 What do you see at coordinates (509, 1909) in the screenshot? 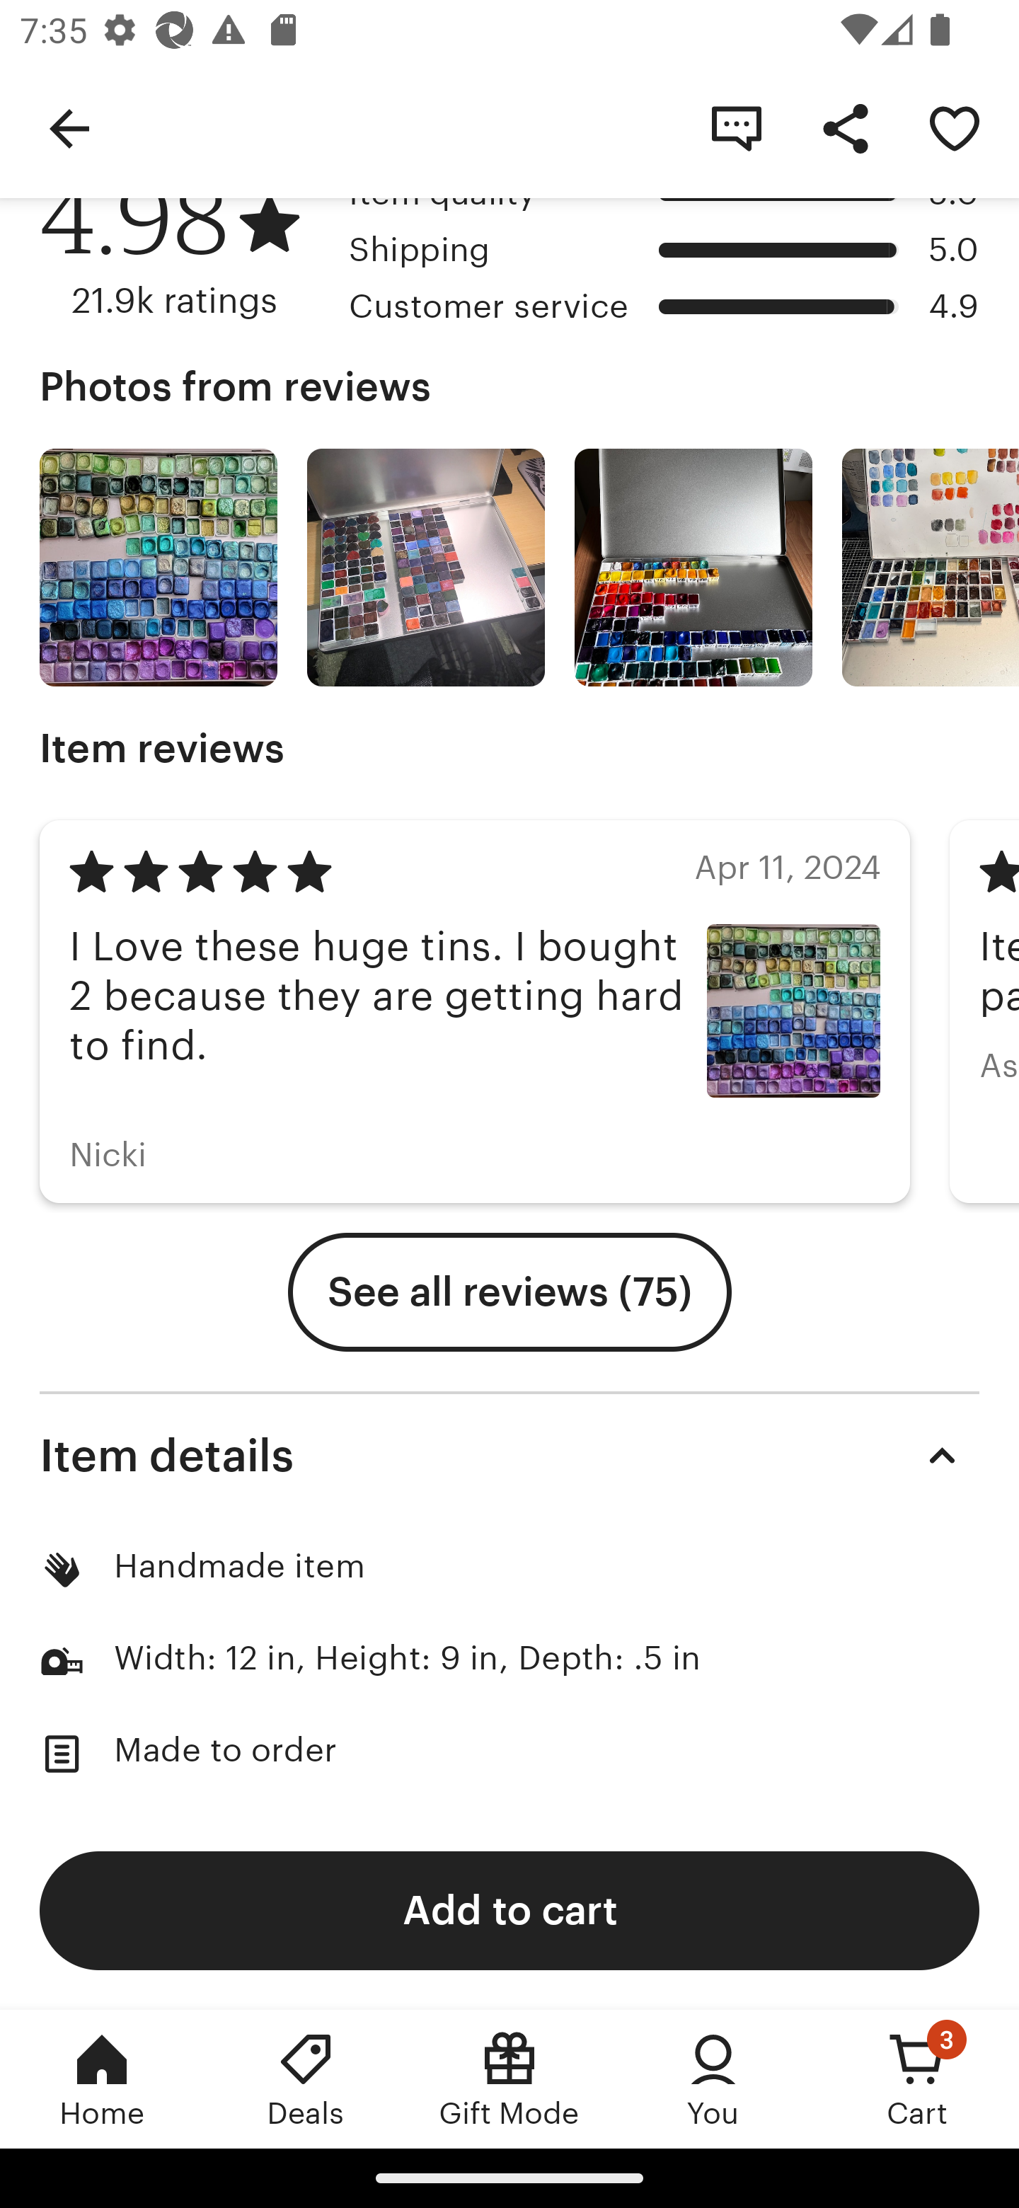
I see `Add to cart` at bounding box center [509, 1909].